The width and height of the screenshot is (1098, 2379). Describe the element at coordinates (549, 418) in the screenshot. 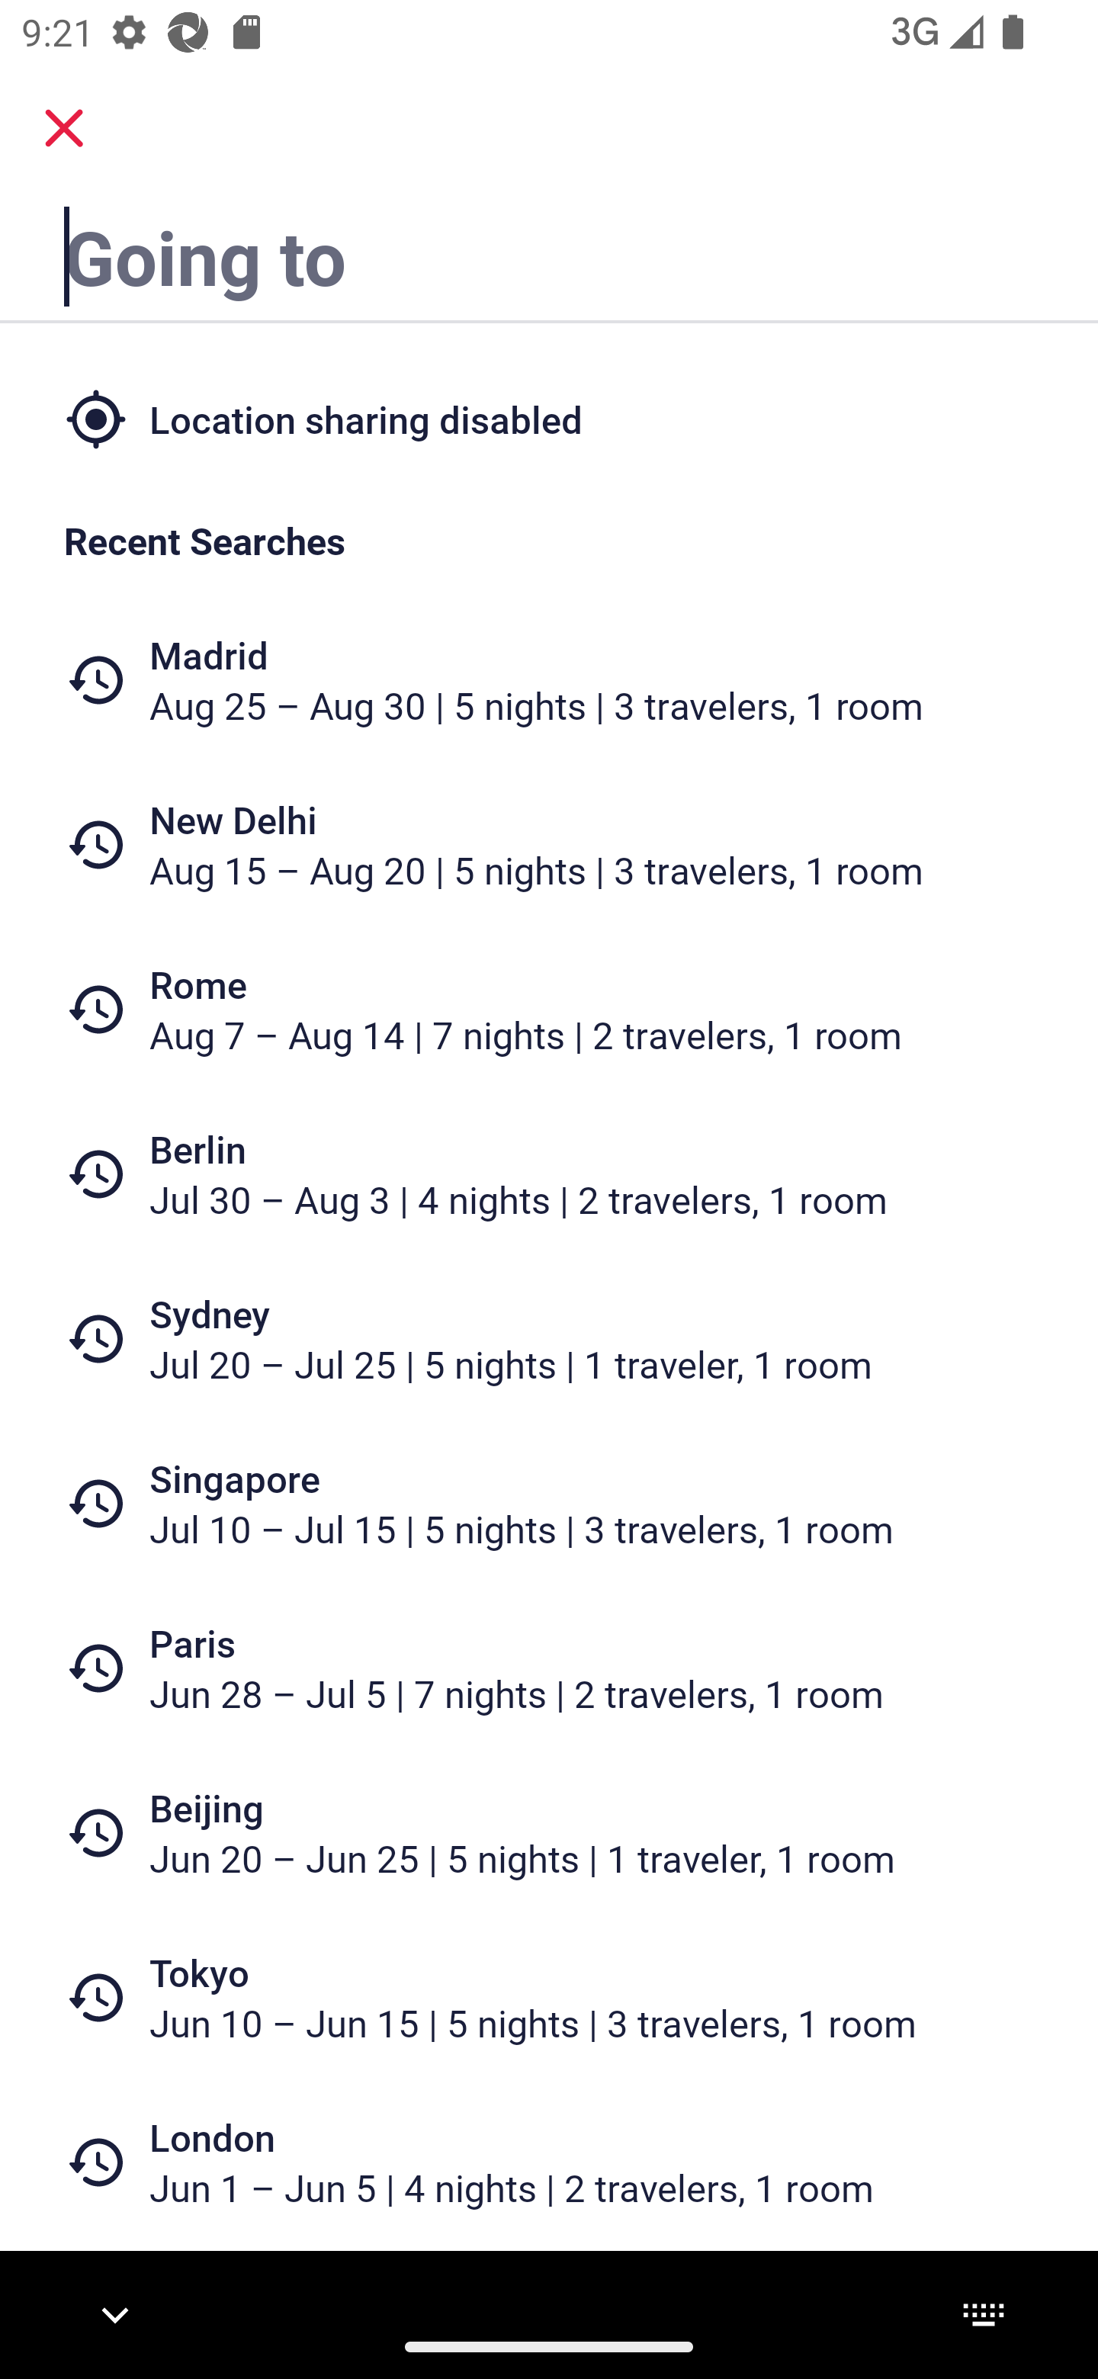

I see `Location sharing disabled` at that location.